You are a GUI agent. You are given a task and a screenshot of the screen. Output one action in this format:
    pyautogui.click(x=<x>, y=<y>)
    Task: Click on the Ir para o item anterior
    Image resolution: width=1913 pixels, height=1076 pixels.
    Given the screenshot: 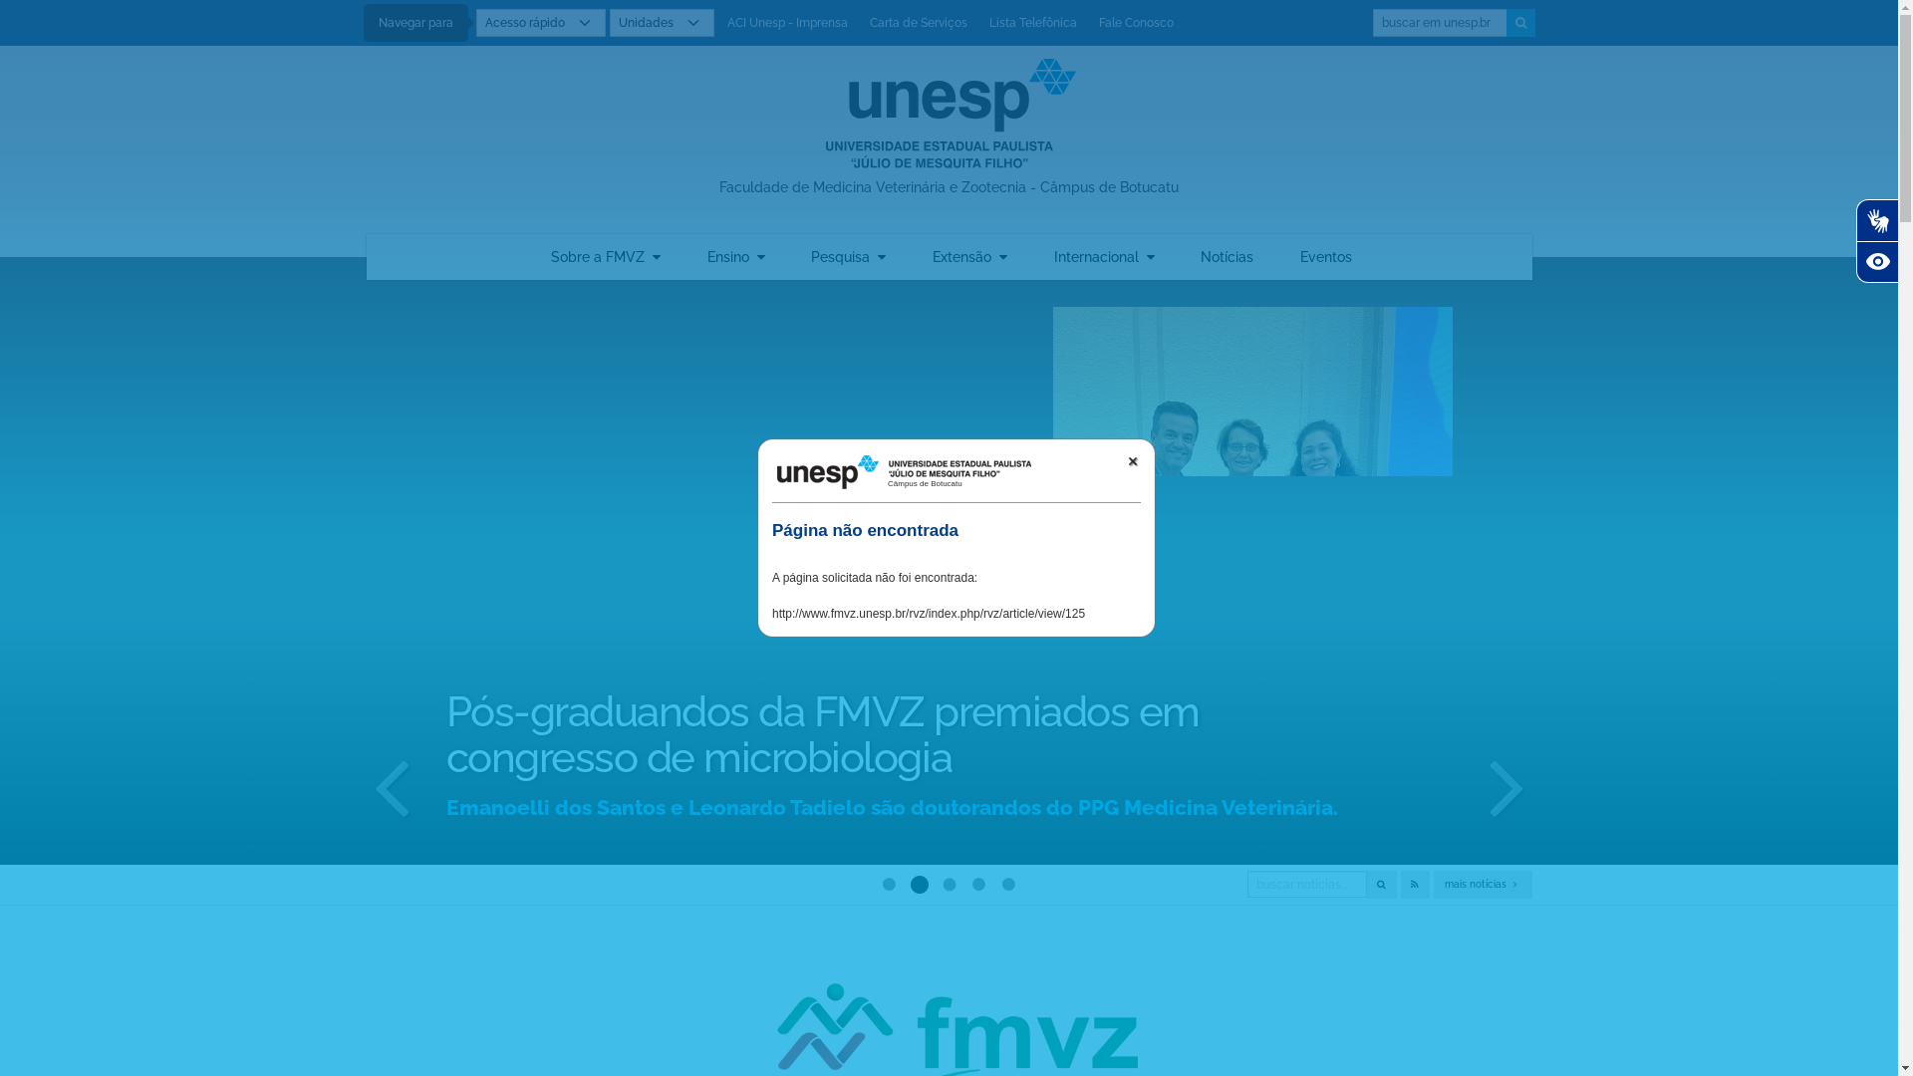 What is the action you would take?
    pyautogui.click(x=392, y=785)
    